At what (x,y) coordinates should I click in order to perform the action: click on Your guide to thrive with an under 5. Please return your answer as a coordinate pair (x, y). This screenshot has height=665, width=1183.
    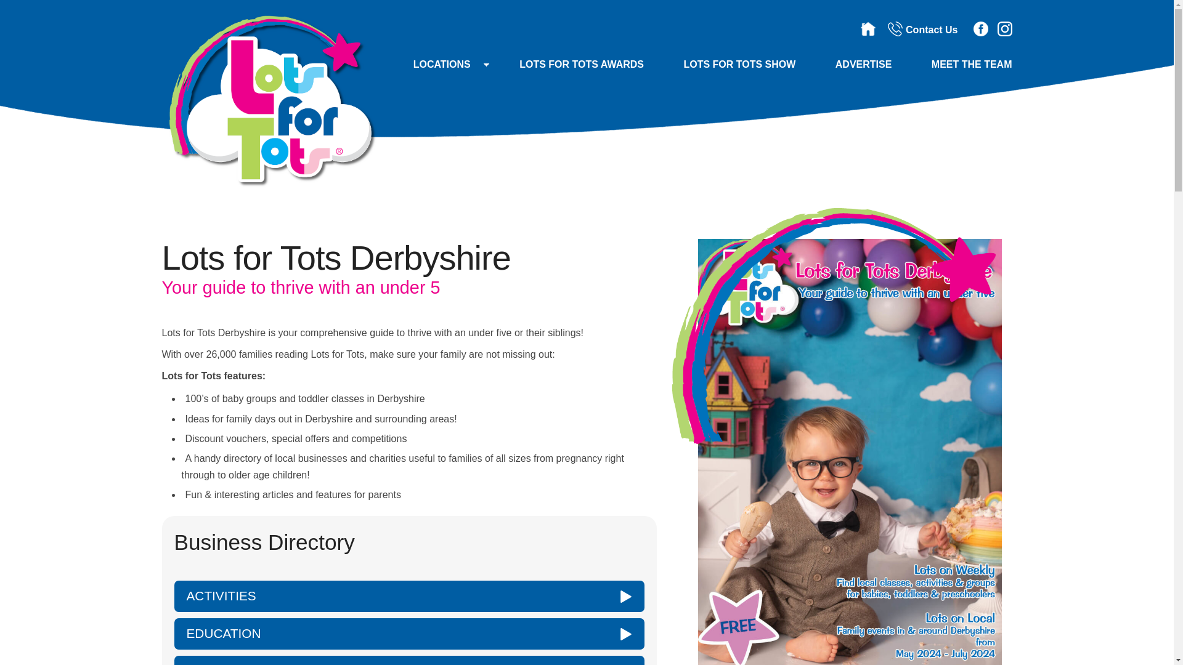
    Looking at the image, I should click on (269, 100).